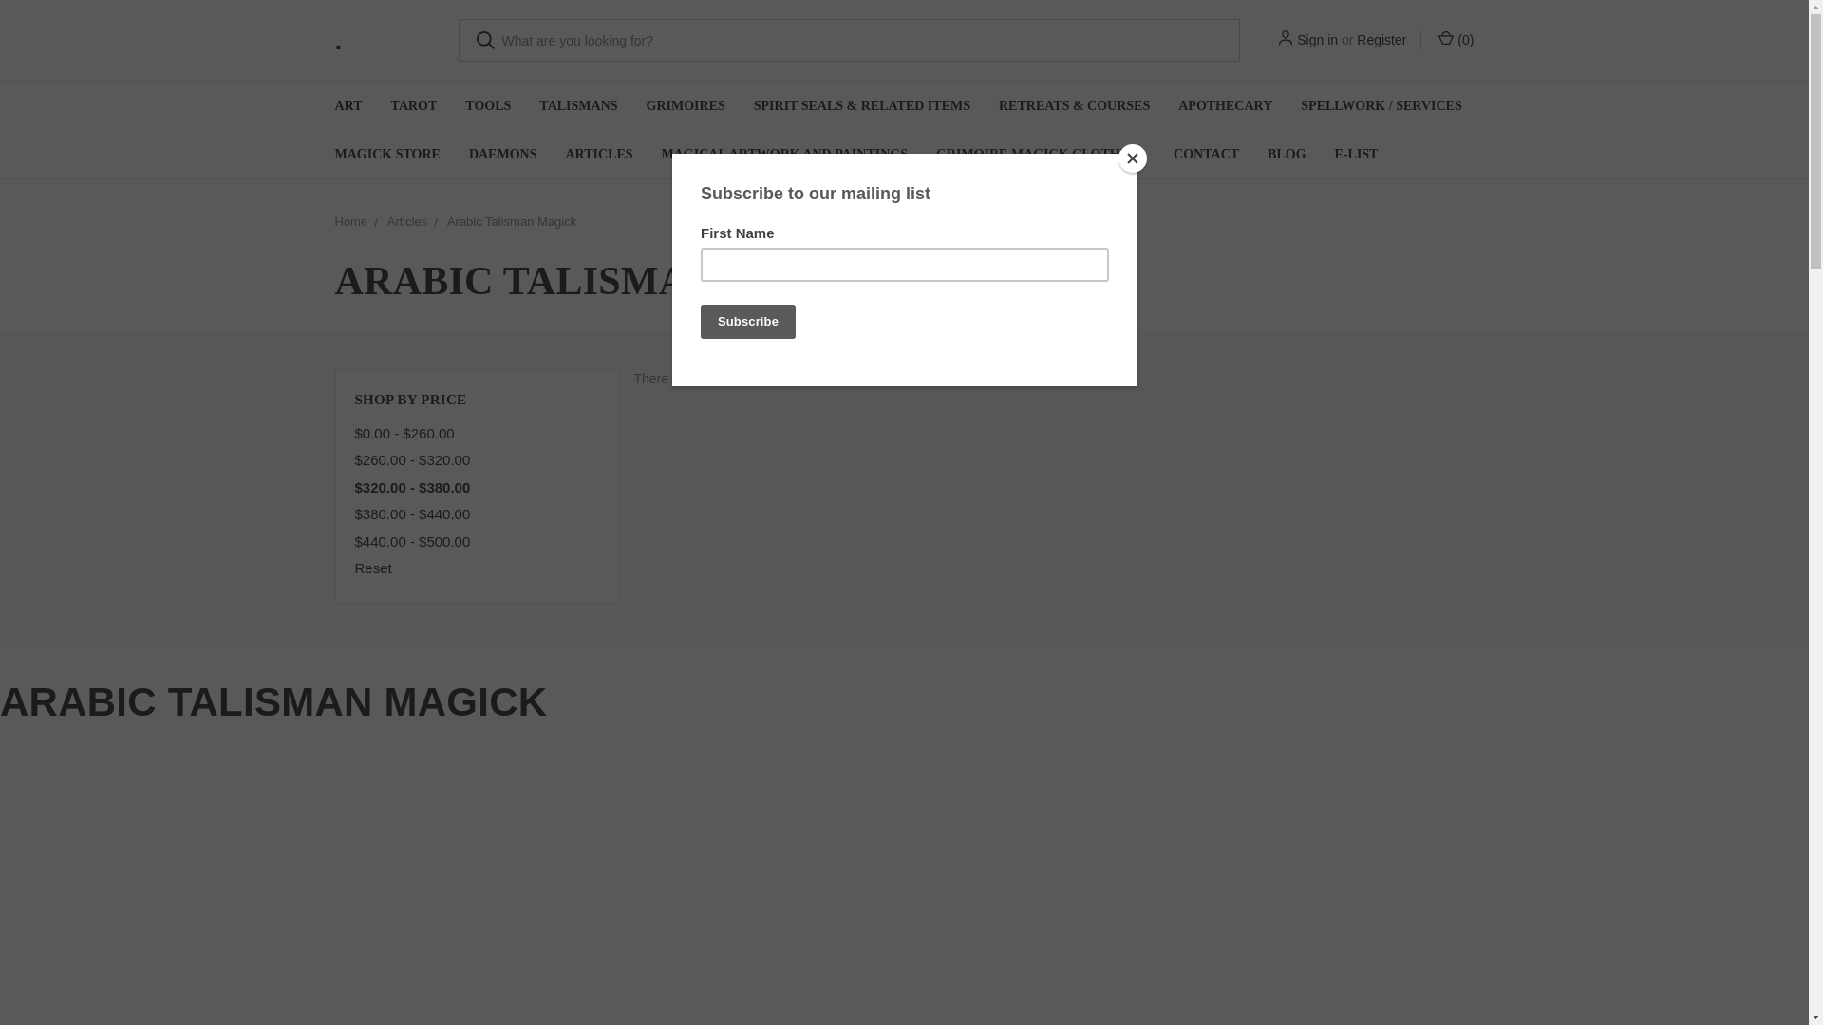 This screenshot has height=1025, width=1823. Describe the element at coordinates (487, 106) in the screenshot. I see `TOOLS` at that location.